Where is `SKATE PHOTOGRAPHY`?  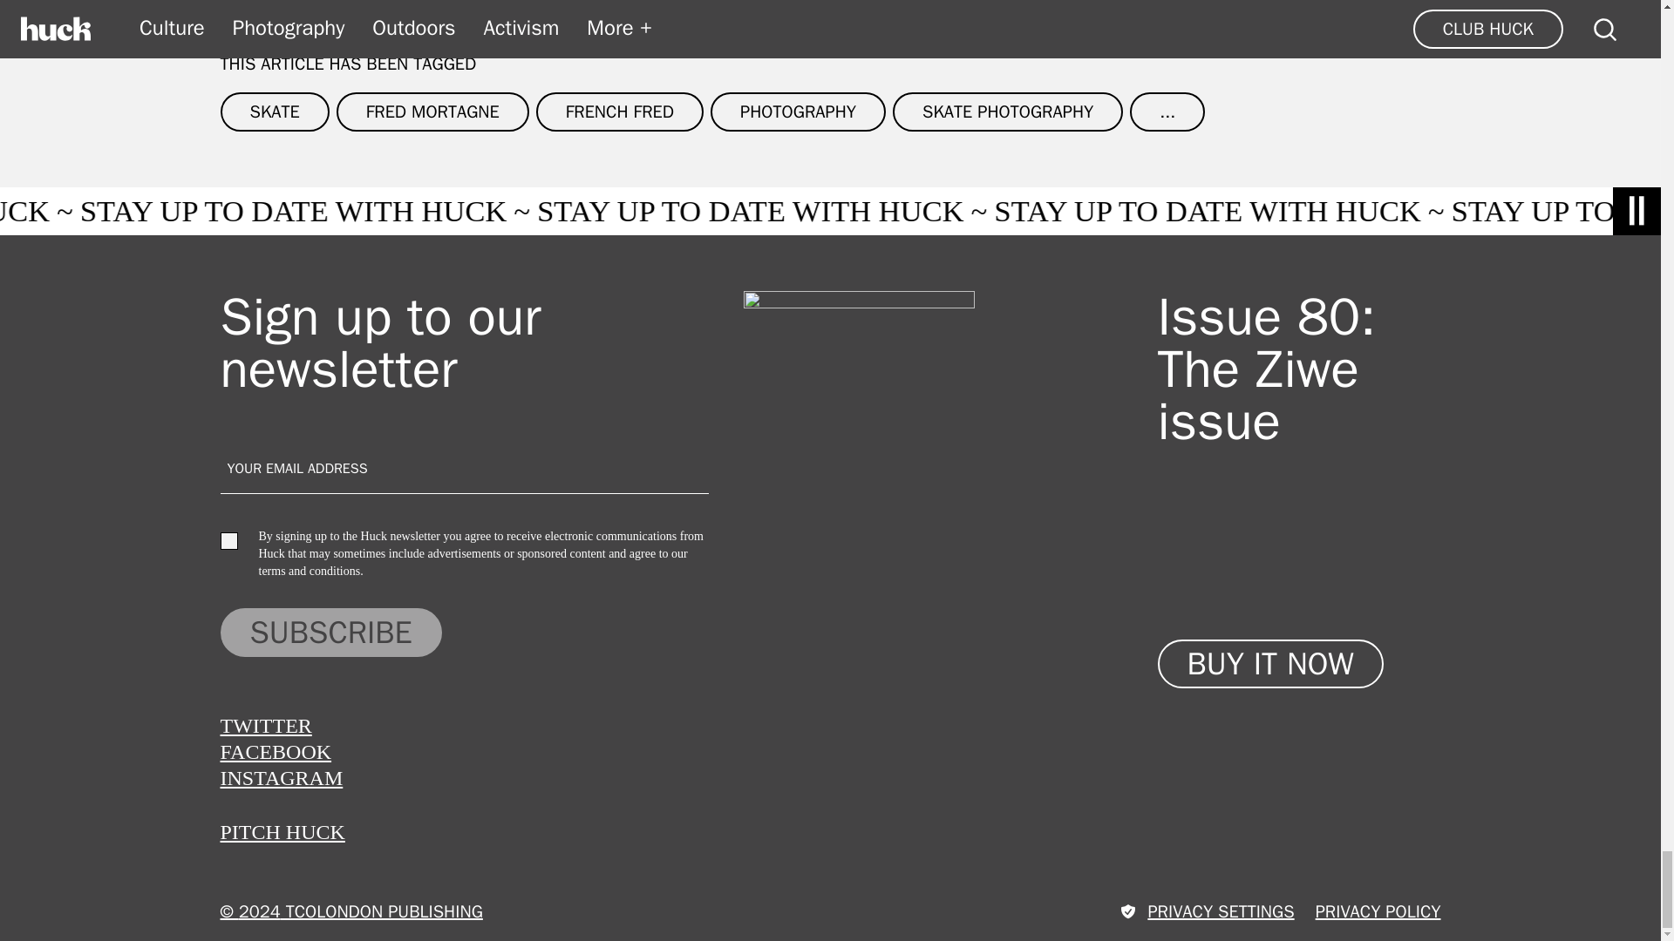 SKATE PHOTOGRAPHY is located at coordinates (1008, 112).